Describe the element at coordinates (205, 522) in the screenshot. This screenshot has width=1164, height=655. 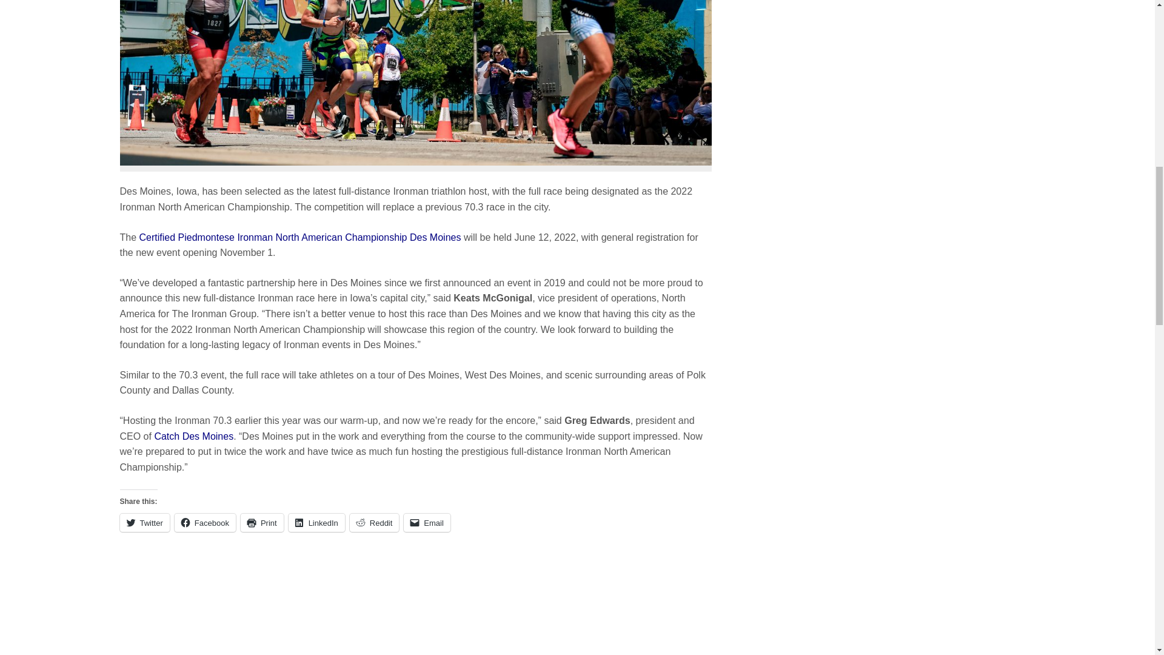
I see `Click to share on Facebook` at that location.